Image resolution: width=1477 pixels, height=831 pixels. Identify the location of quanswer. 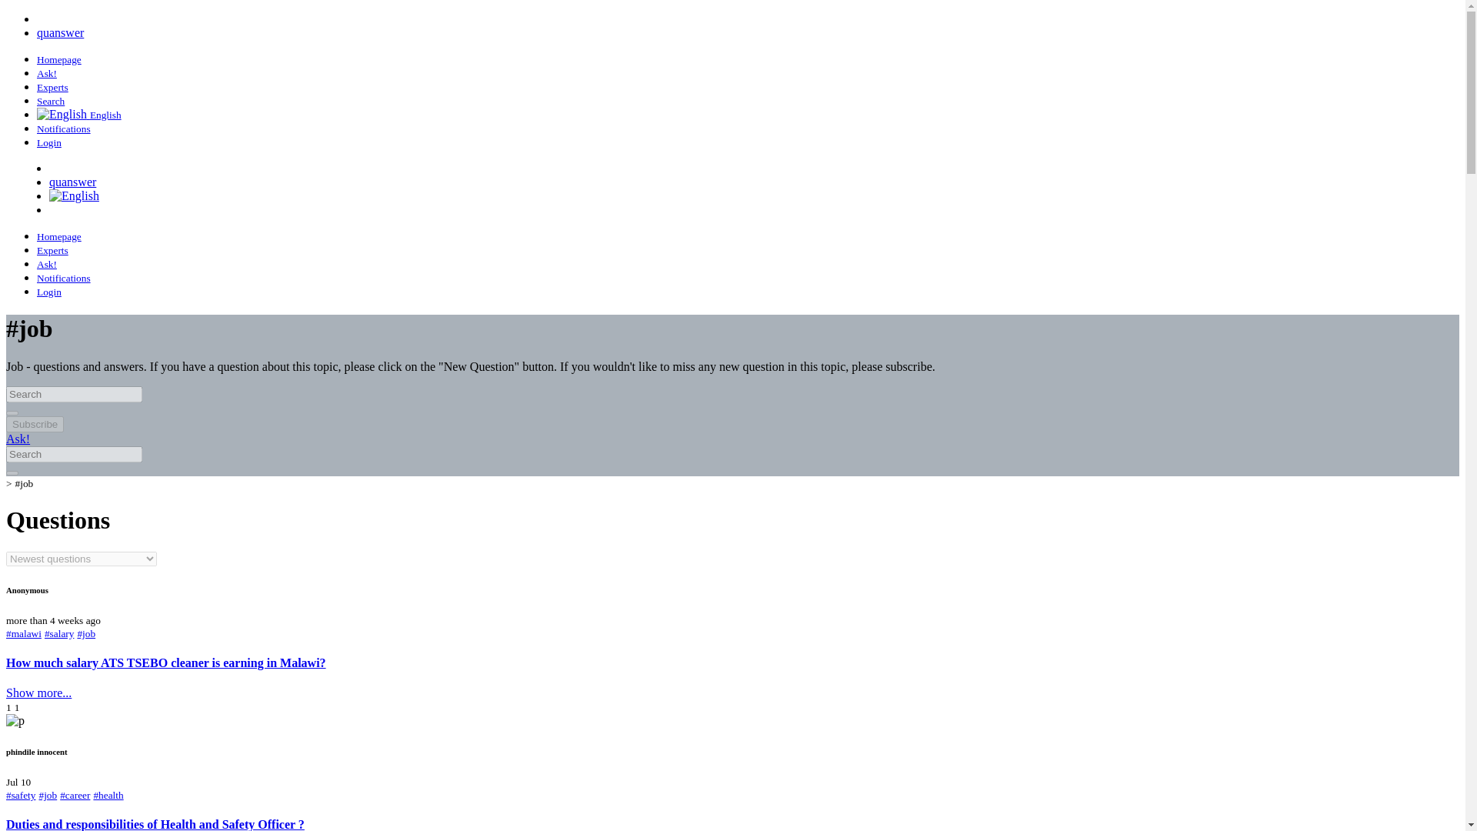
(60, 32).